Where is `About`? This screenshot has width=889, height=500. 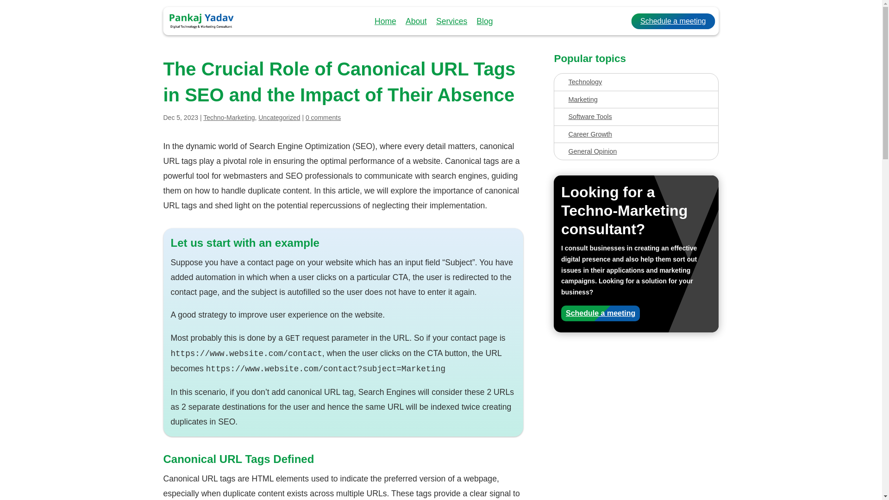
About is located at coordinates (416, 21).